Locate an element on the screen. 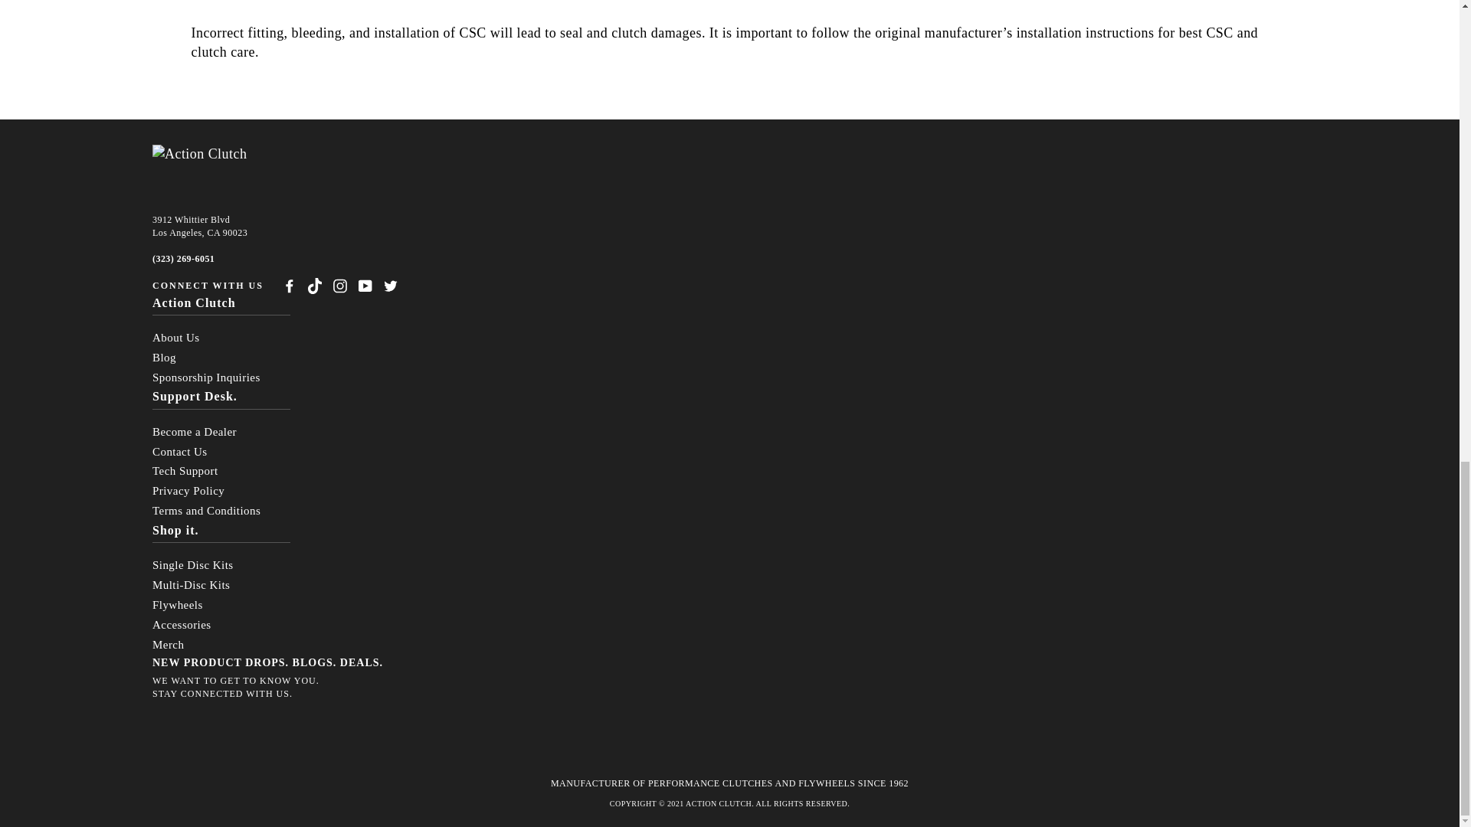 Image resolution: width=1471 pixels, height=827 pixels. Action Clutch on YouTube is located at coordinates (365, 285).